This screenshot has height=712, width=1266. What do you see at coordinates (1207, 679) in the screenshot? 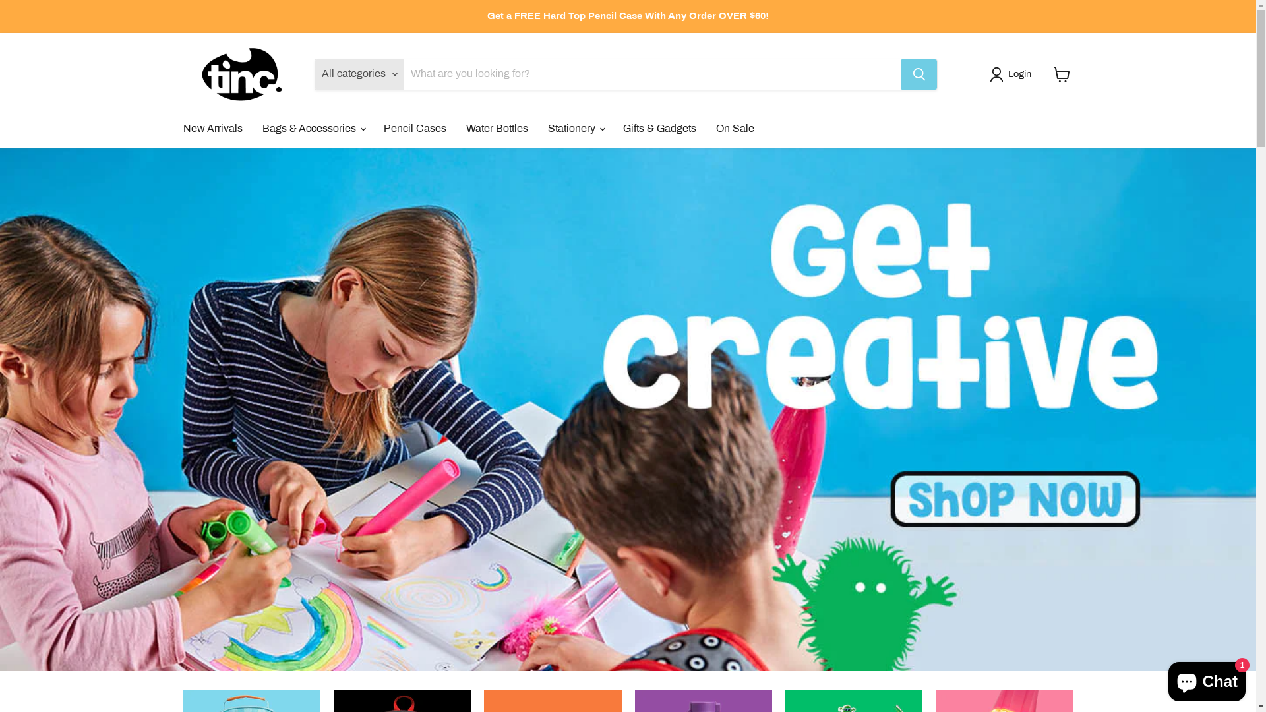
I see `Shopify online store chat` at bounding box center [1207, 679].